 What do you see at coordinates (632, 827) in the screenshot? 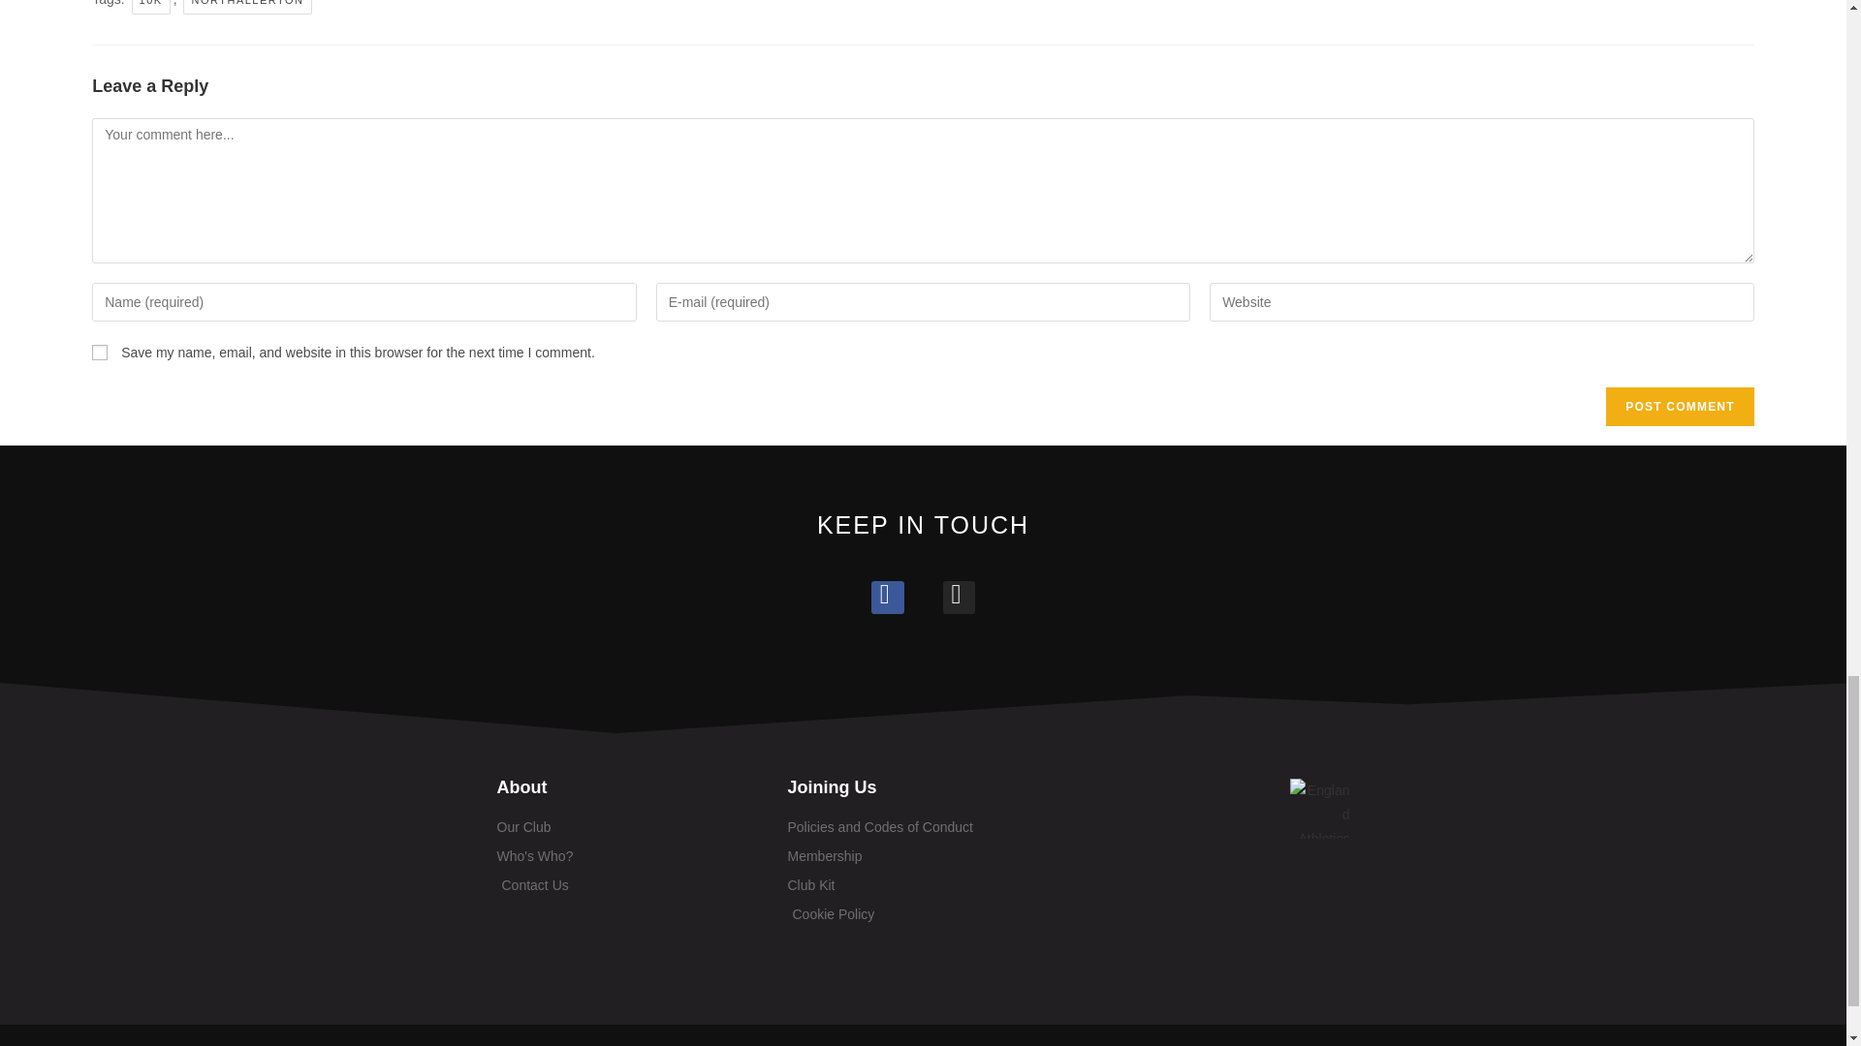
I see `Our Club` at bounding box center [632, 827].